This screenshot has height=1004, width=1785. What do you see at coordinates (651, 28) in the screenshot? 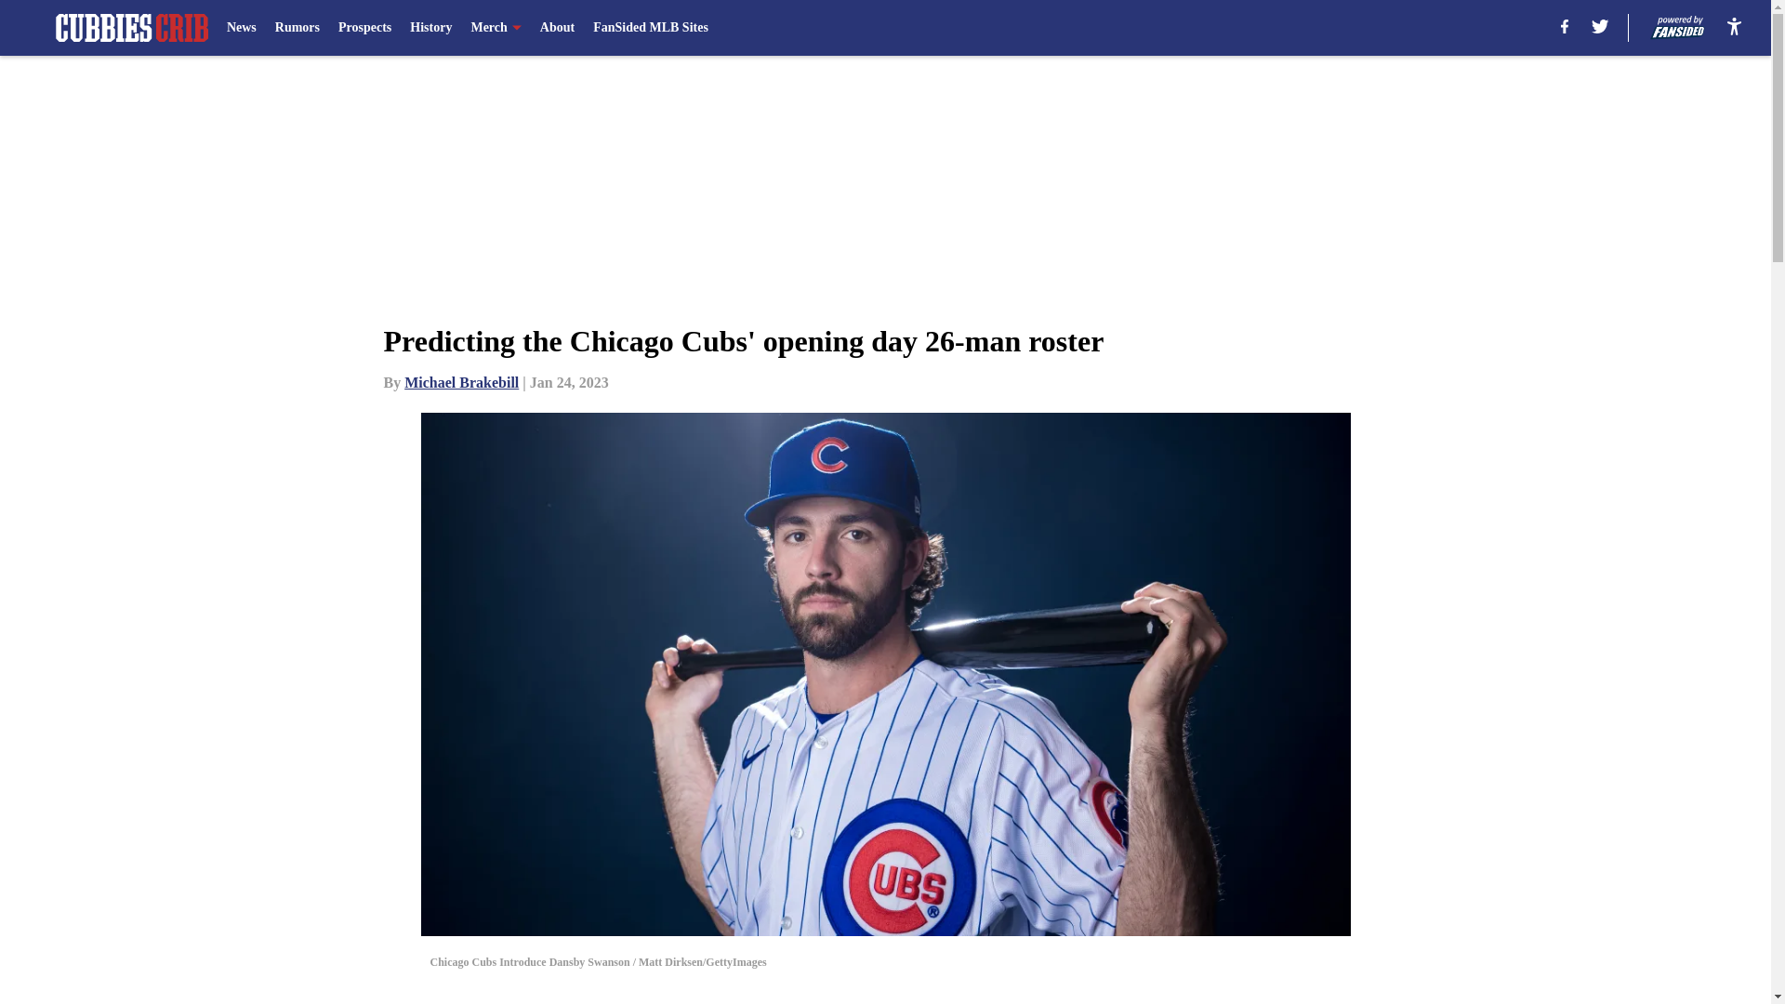
I see `FanSided MLB Sites` at bounding box center [651, 28].